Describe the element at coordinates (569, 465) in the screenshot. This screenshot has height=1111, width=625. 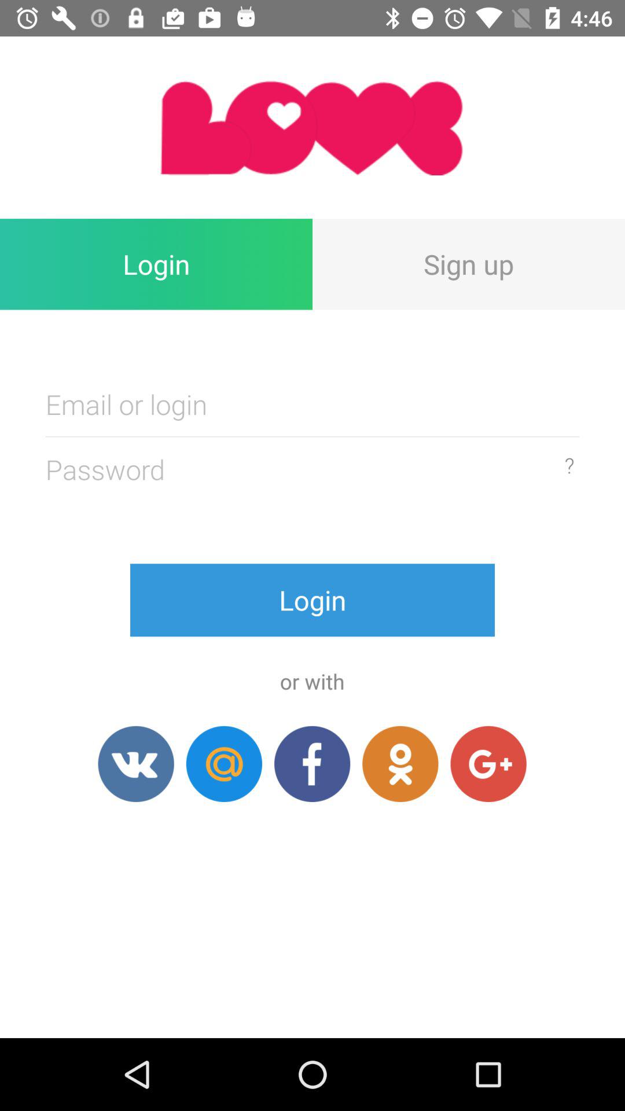
I see `click the  ?  app` at that location.